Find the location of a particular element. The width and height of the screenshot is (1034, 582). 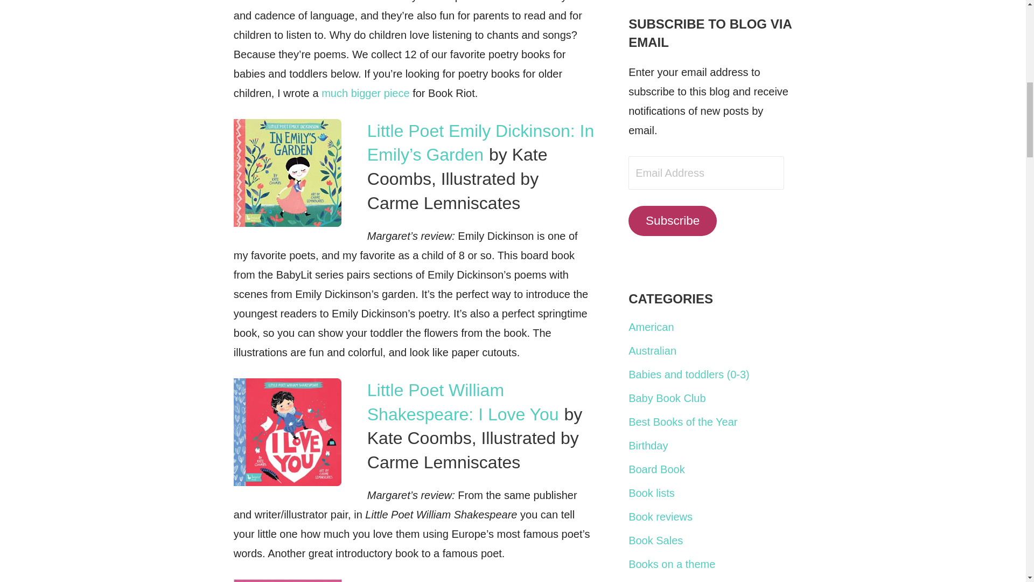

Little Poet William Shakespeare: I Love You is located at coordinates (463, 402).